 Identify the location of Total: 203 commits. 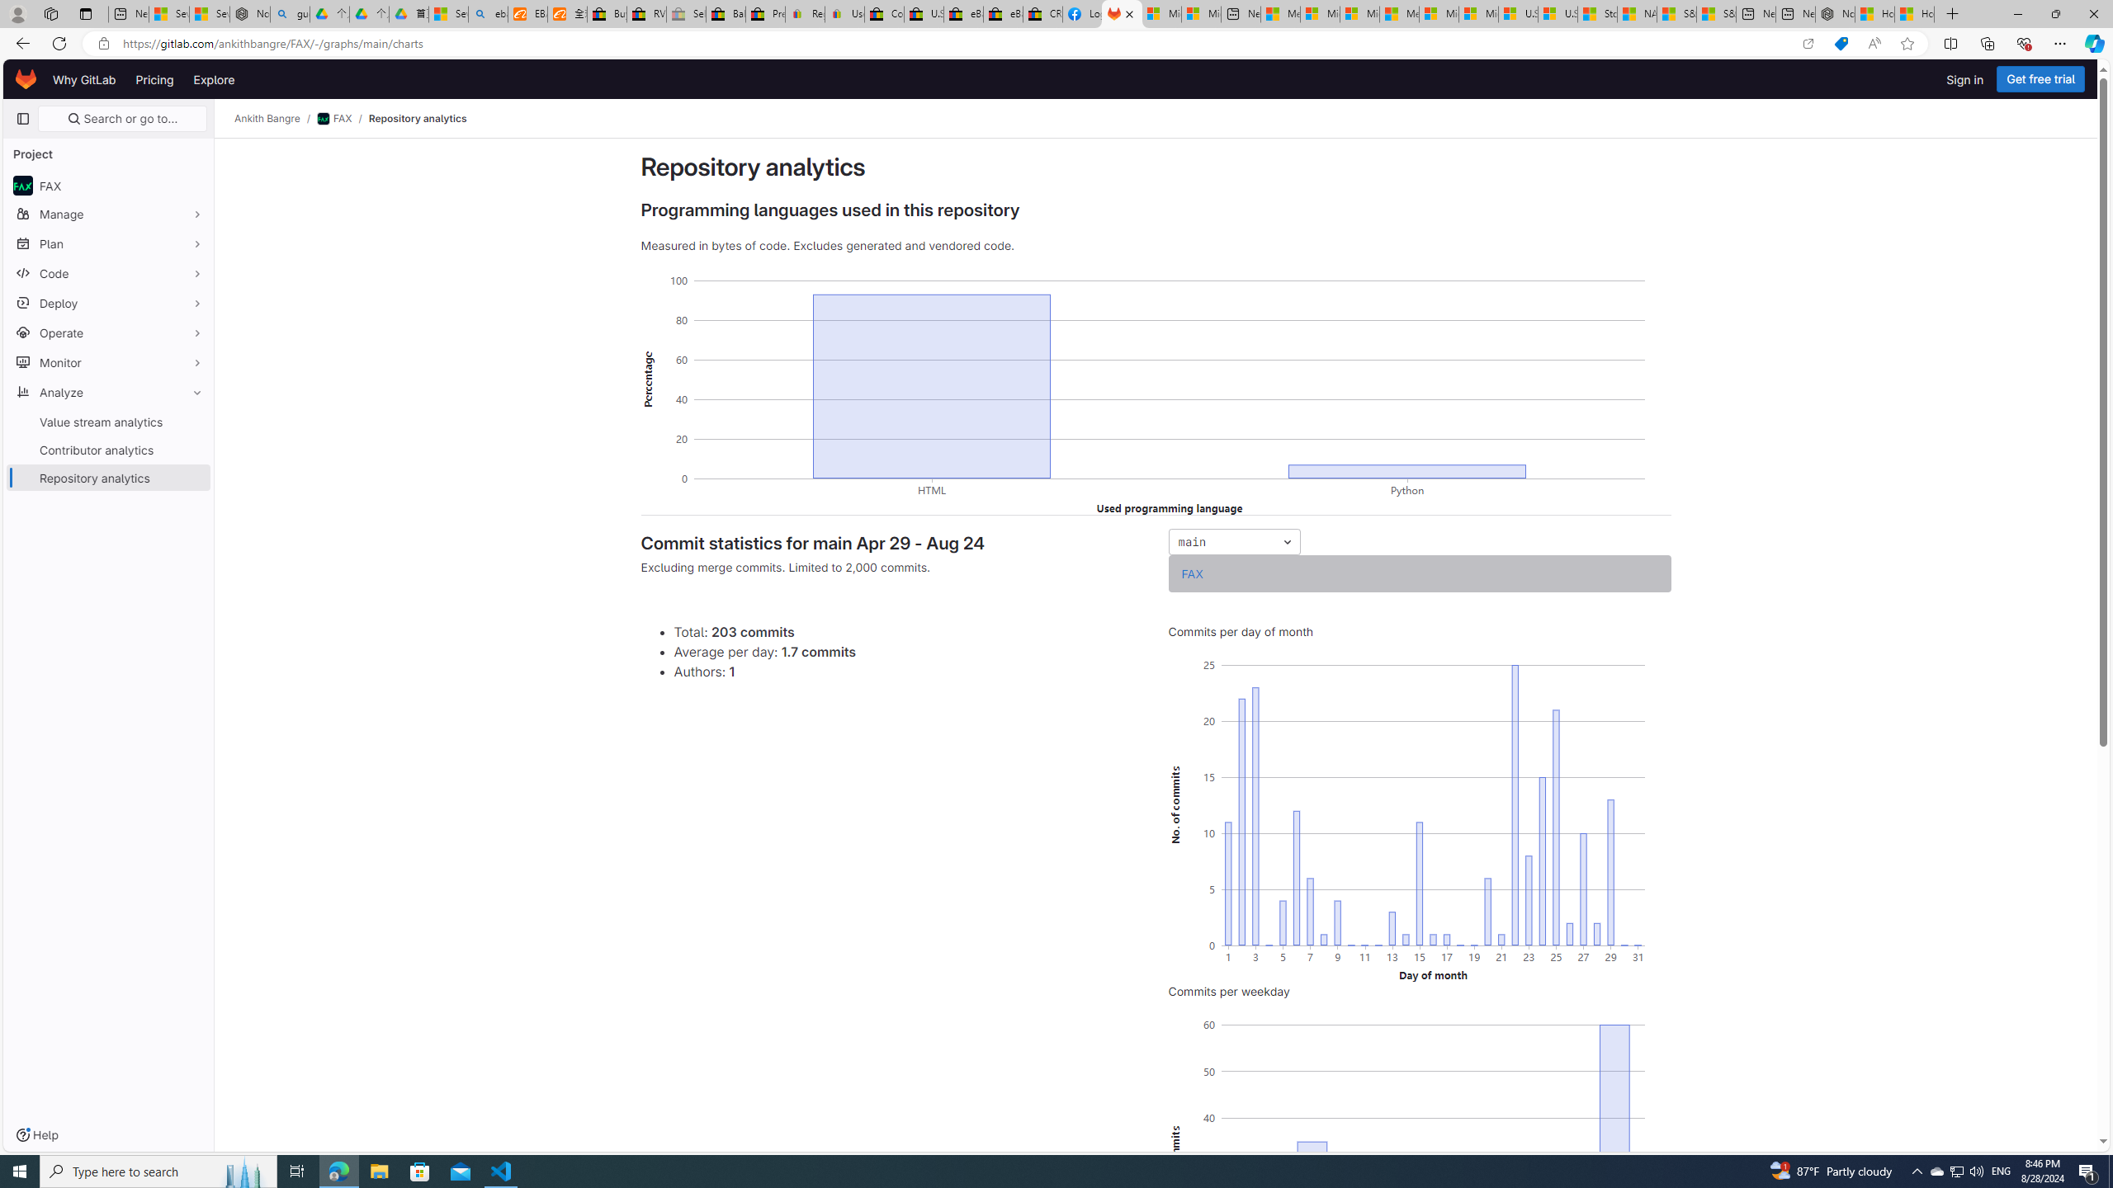
(908, 631).